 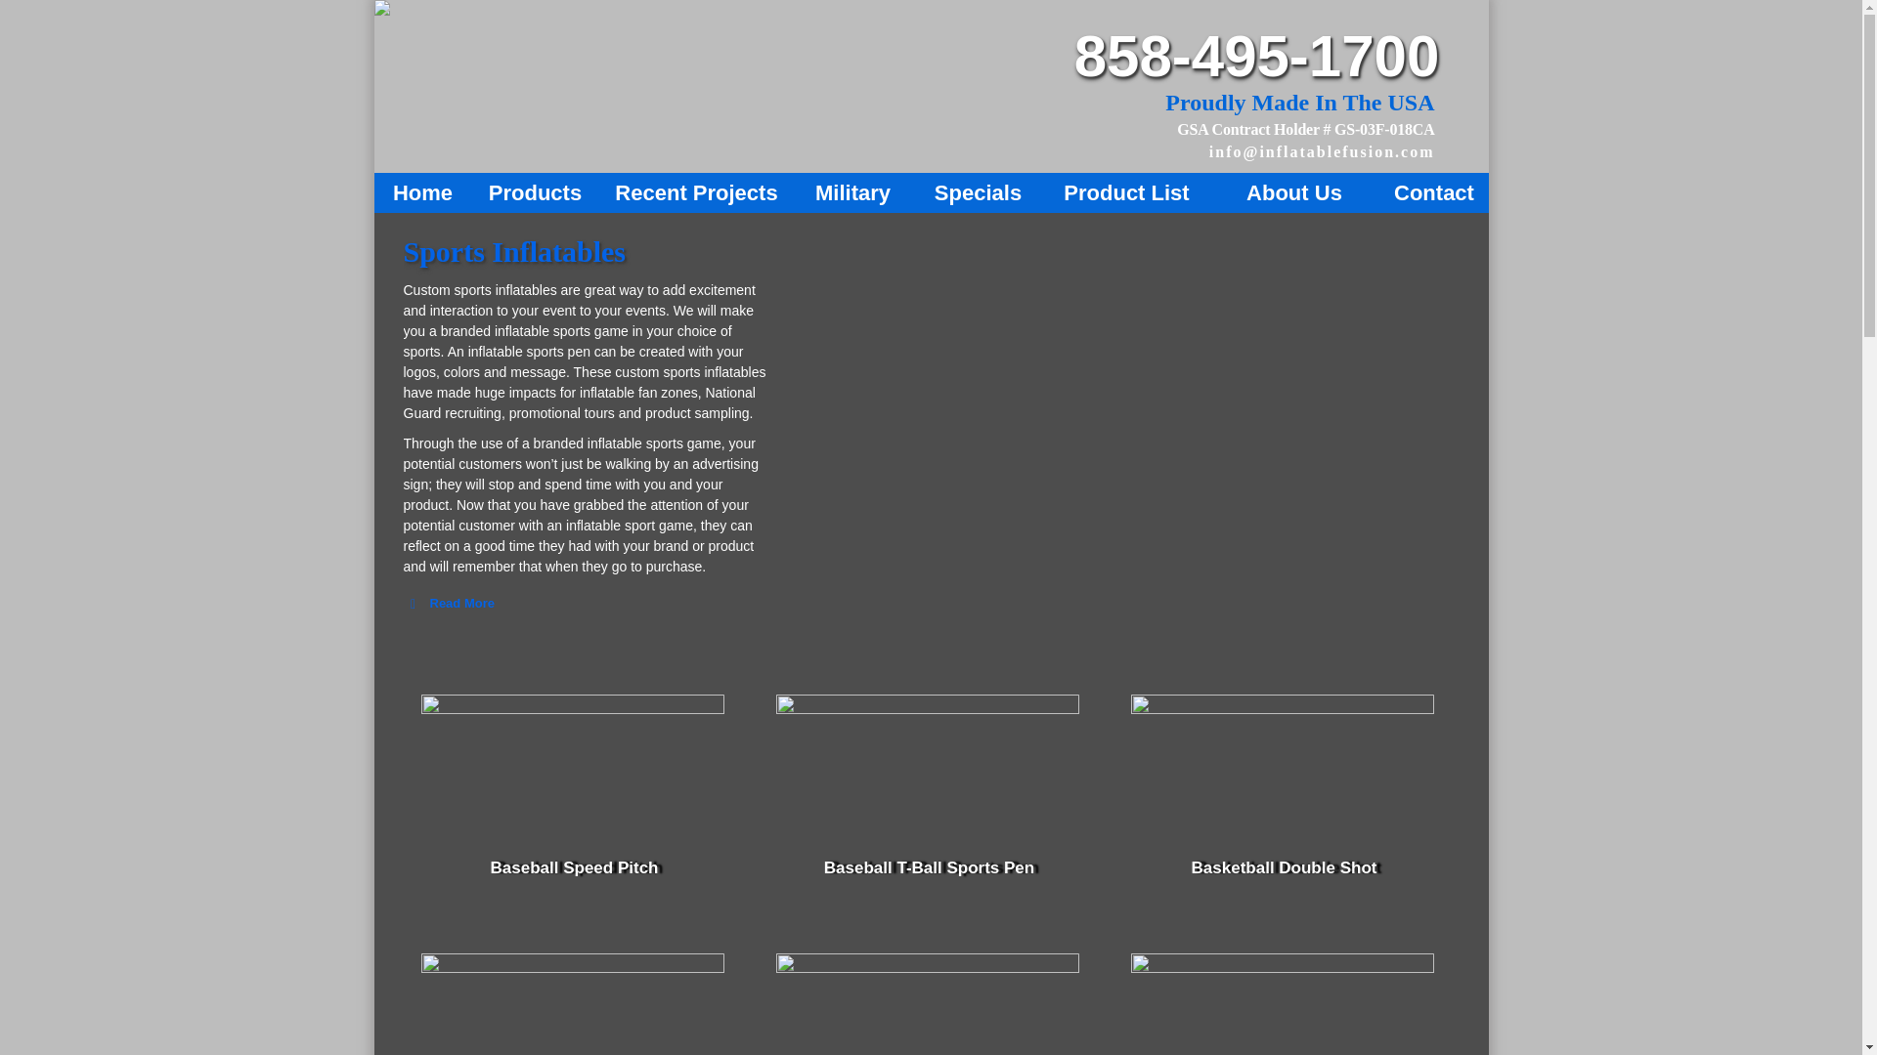 I want to click on Contact, so click(x=1433, y=193).